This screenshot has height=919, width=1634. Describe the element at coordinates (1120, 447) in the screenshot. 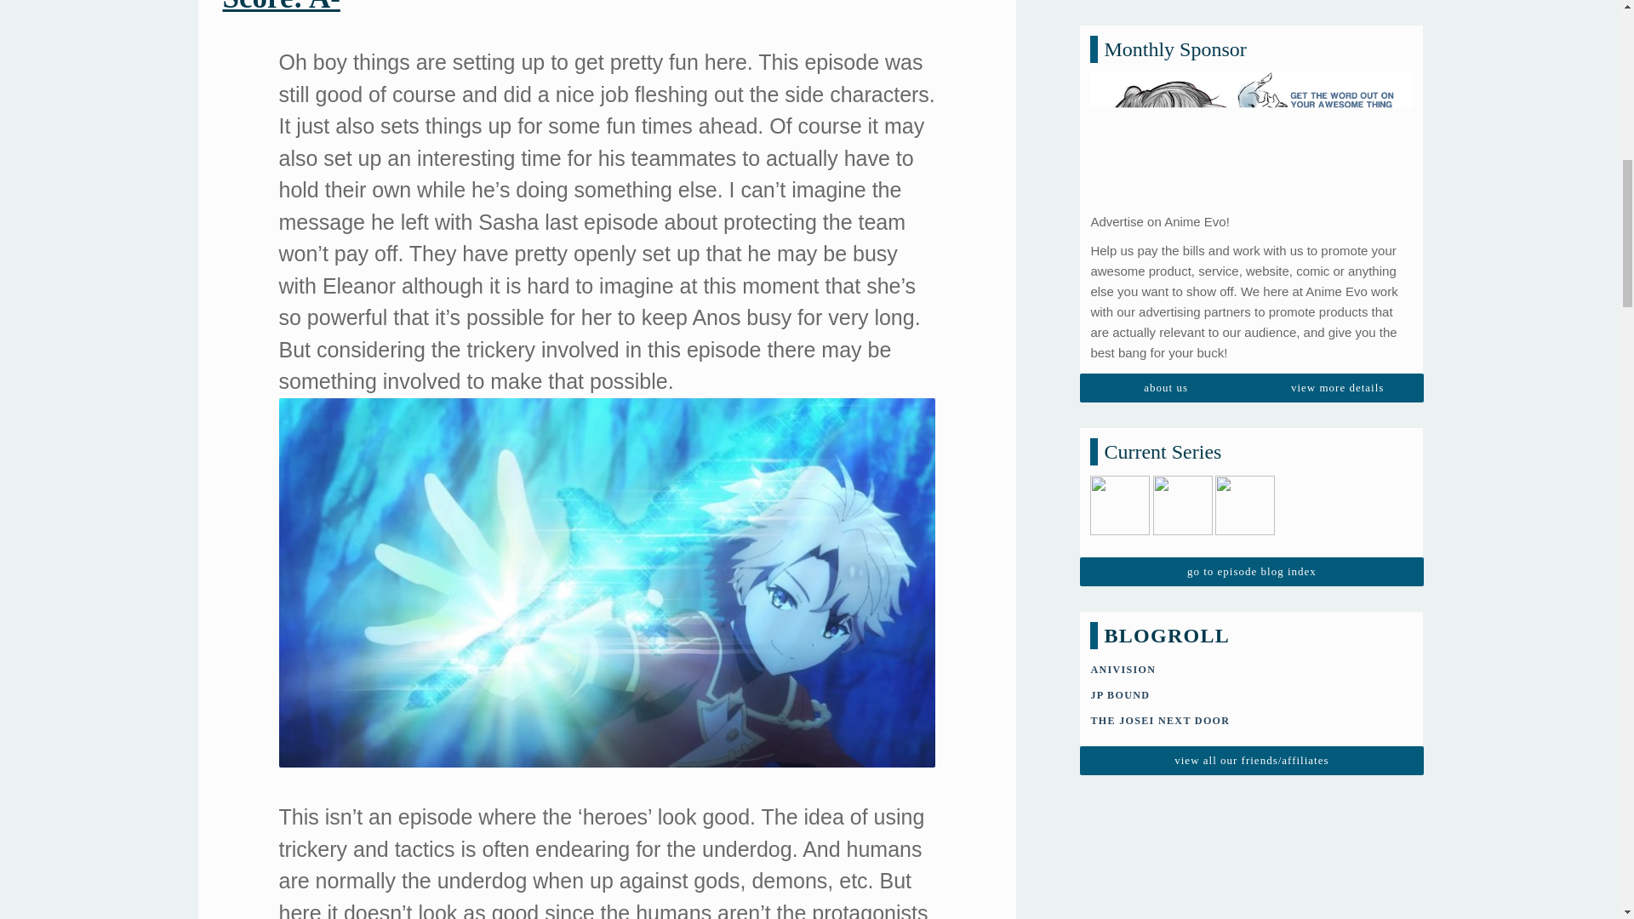

I see `JP BOUND` at that location.